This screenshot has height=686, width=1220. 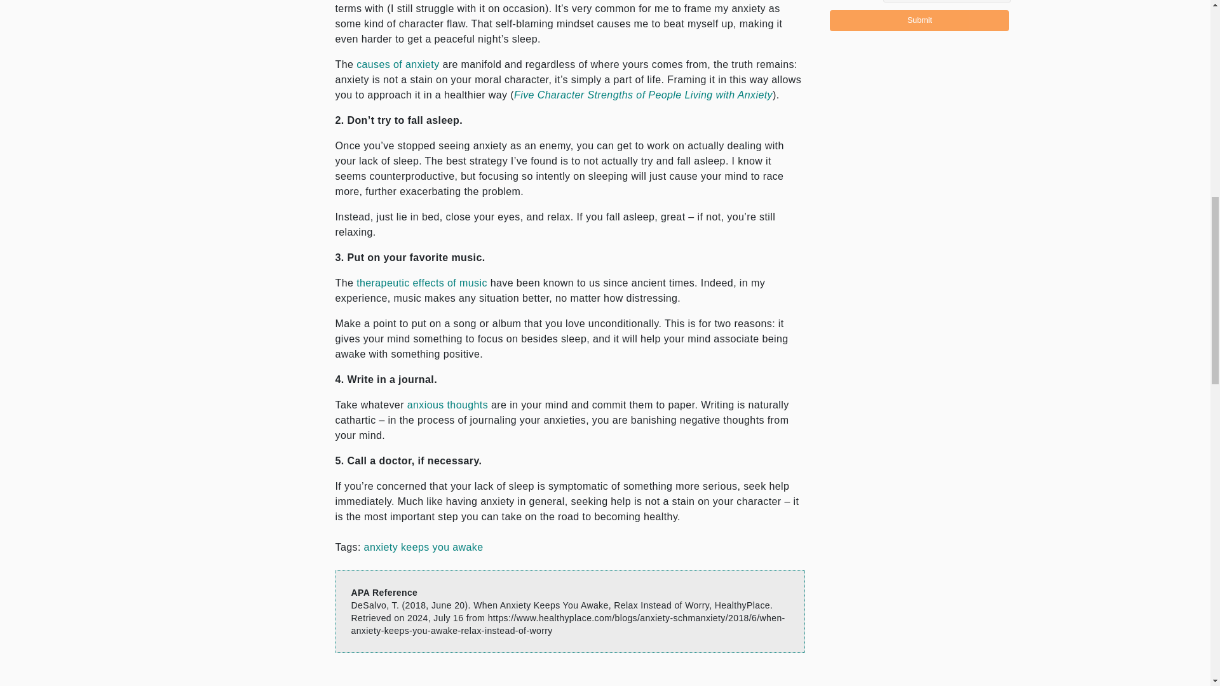 What do you see at coordinates (447, 404) in the screenshot?
I see `Calm Anxious Negative Thoughts in Seconds` at bounding box center [447, 404].